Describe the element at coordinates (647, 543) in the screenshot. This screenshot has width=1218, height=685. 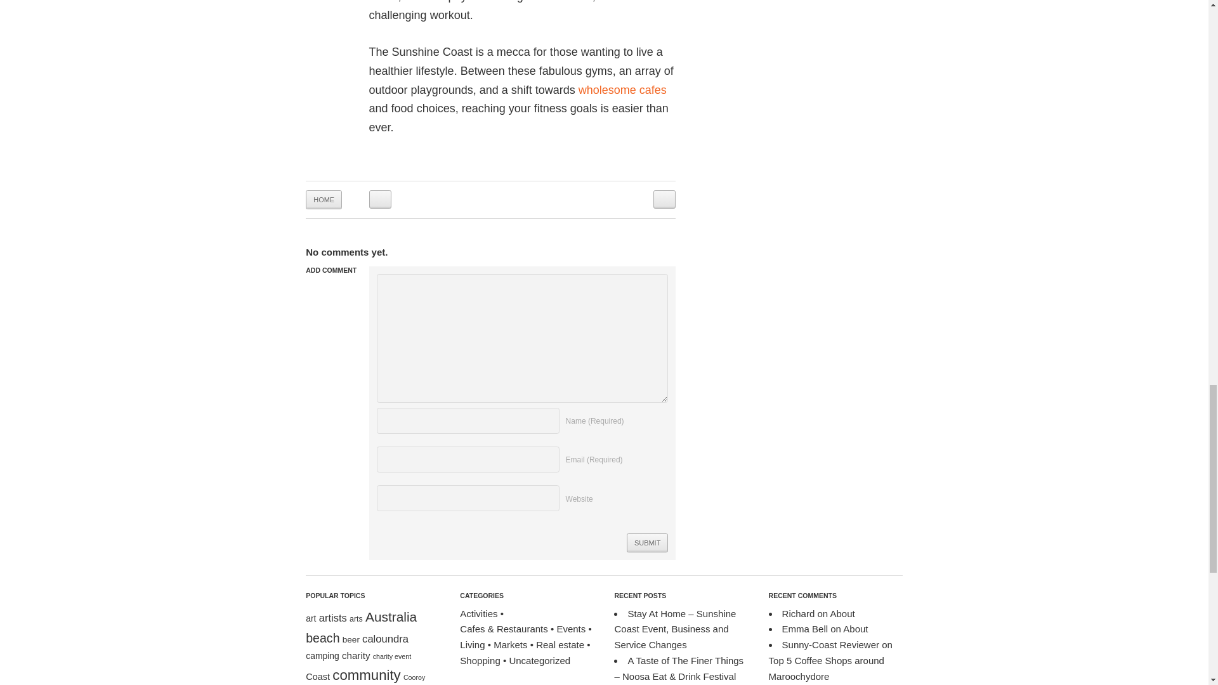
I see `Submit` at that location.